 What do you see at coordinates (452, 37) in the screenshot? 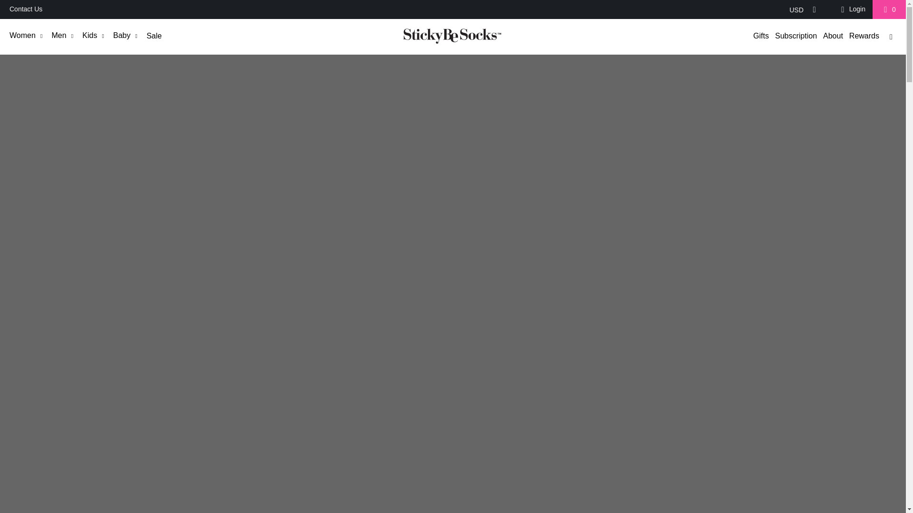
I see `Sticky Be Socks` at bounding box center [452, 37].